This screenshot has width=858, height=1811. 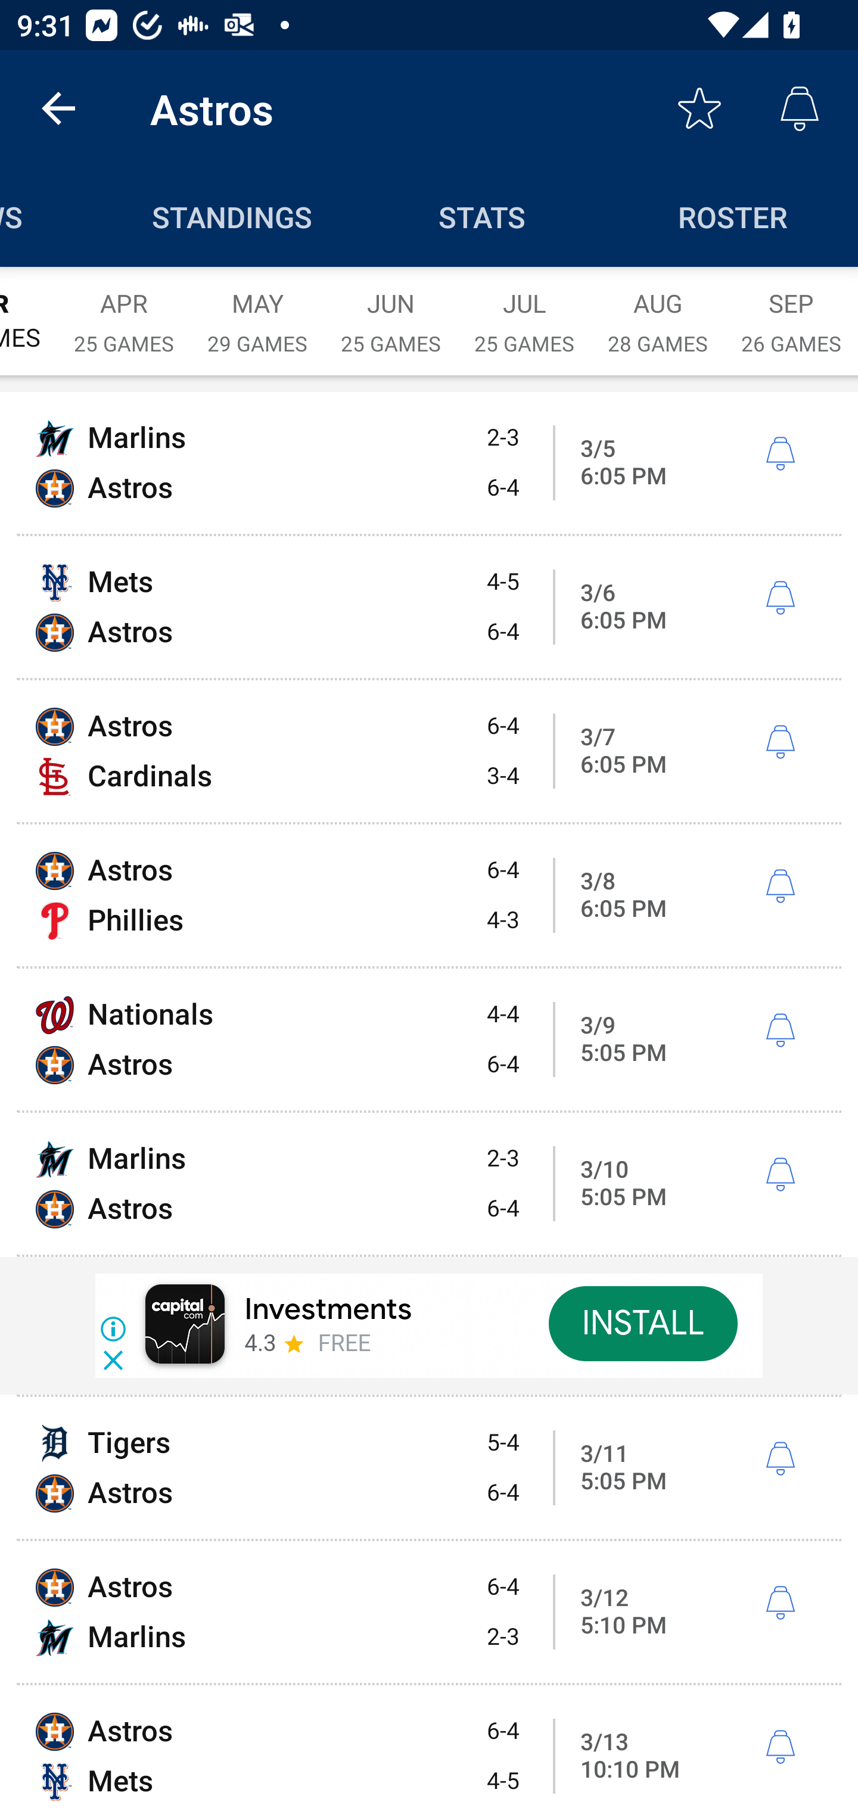 I want to click on Astros 6-4 Cardinals 3-4 3/7 6:05 PM í, so click(x=429, y=752).